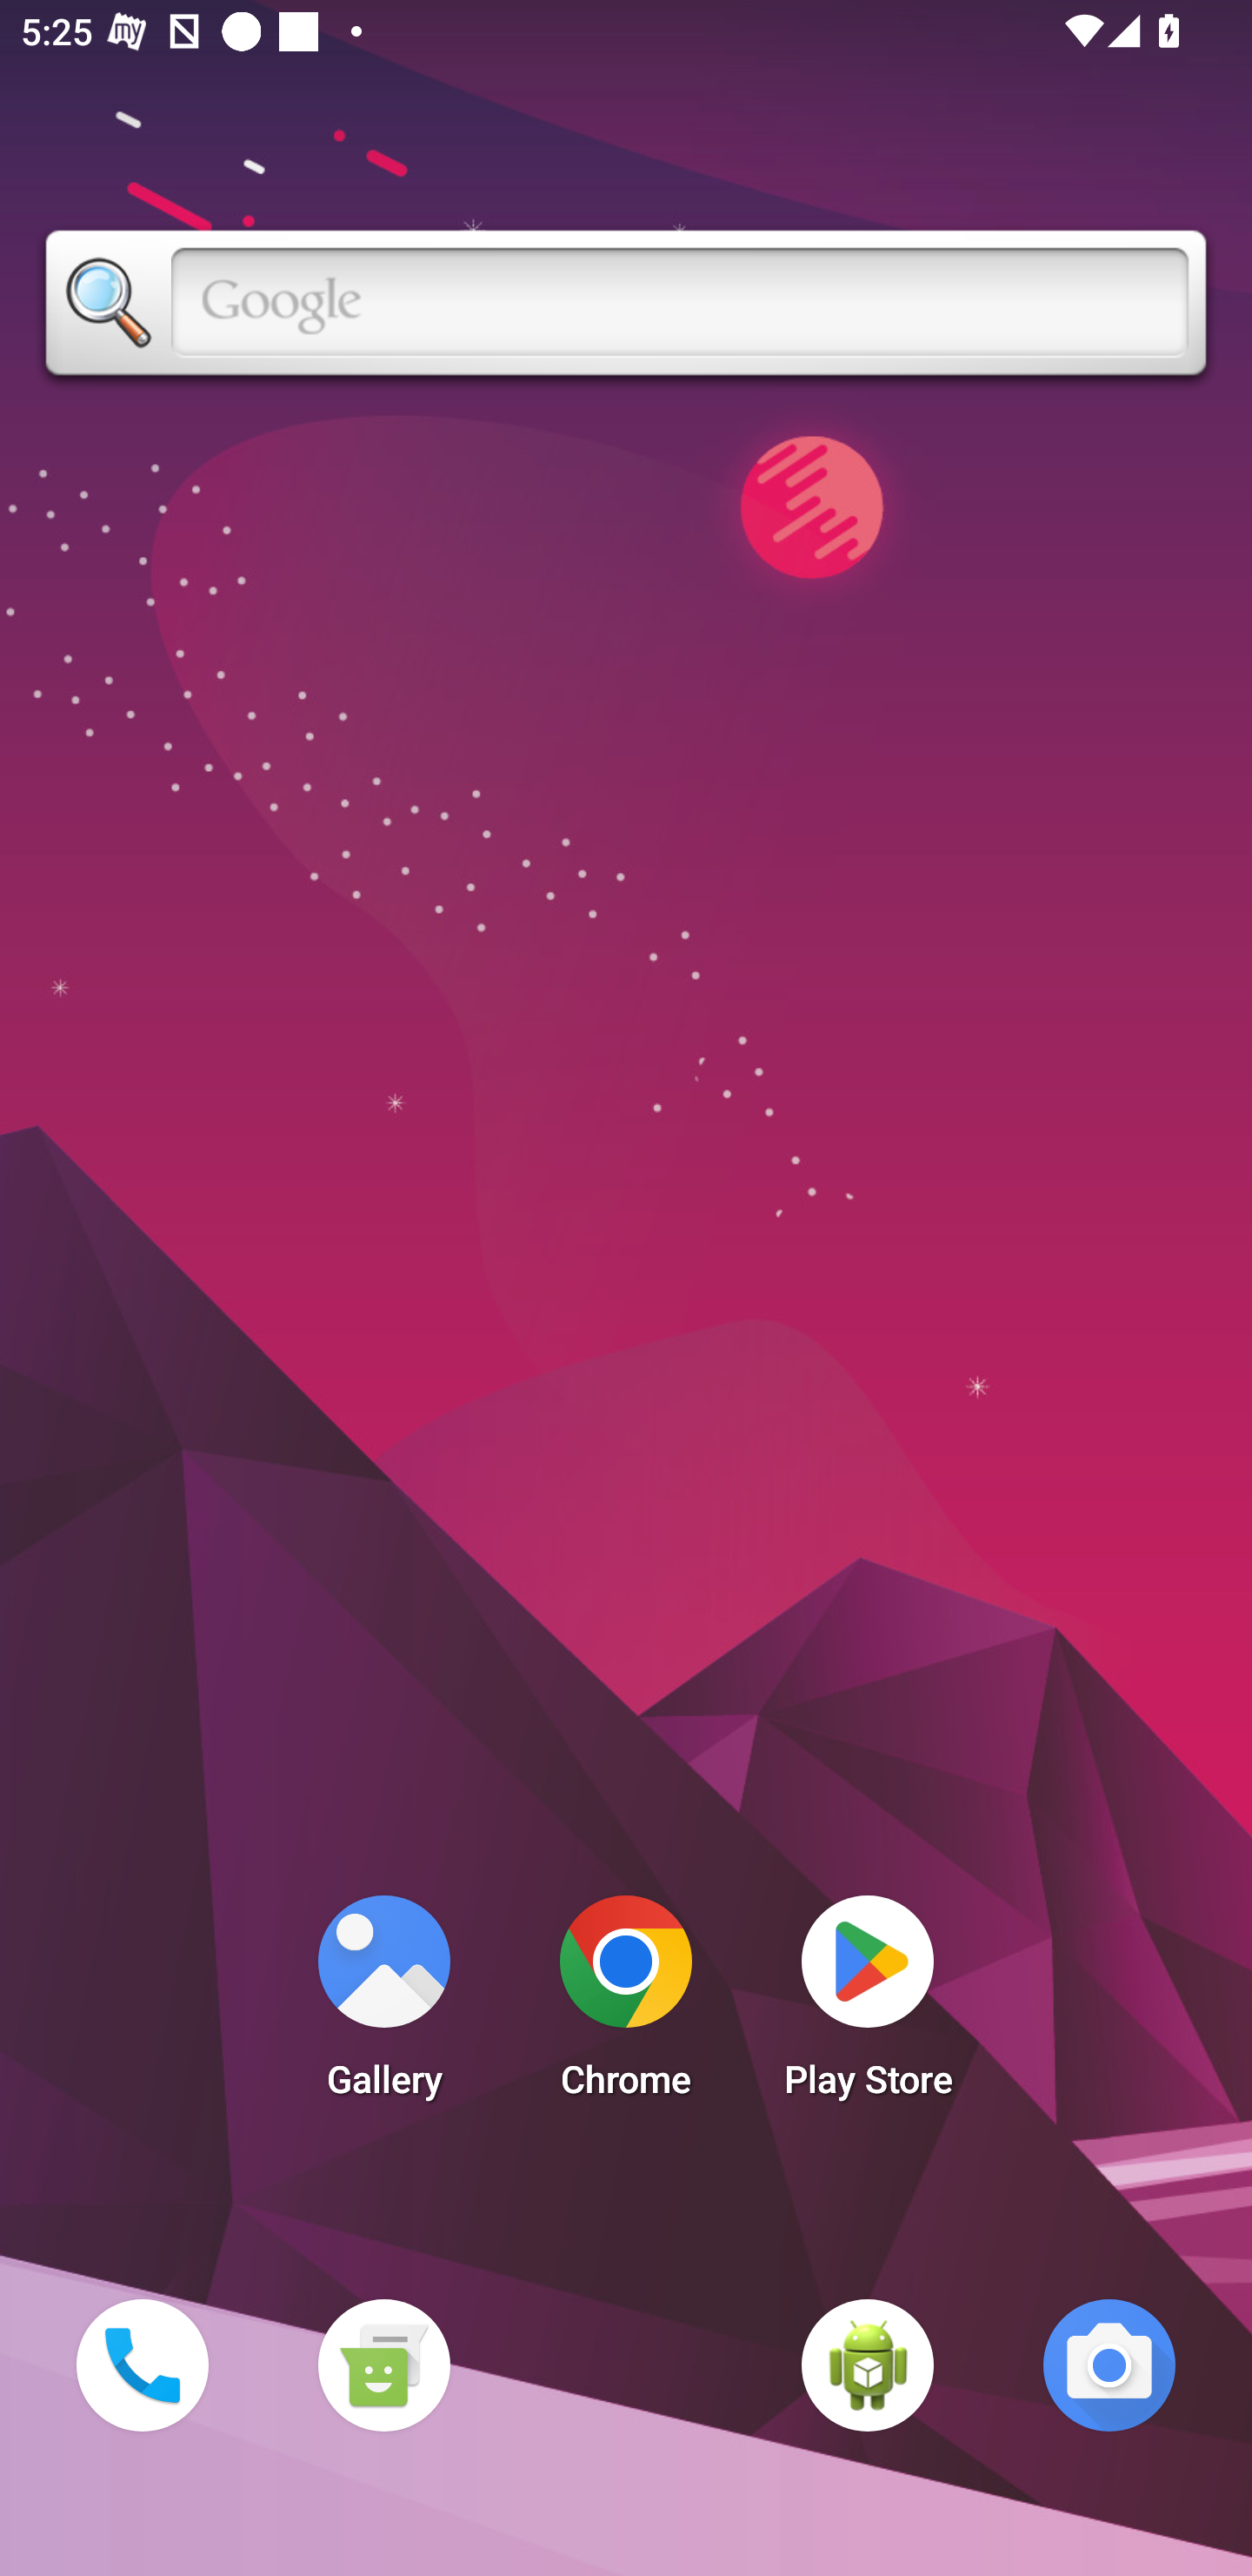 This screenshot has width=1252, height=2576. Describe the element at coordinates (868, 2005) in the screenshot. I see `Play Store` at that location.